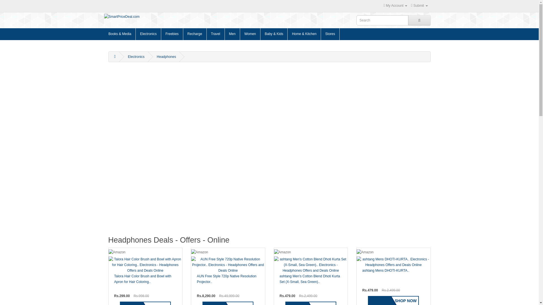 The image size is (543, 305). What do you see at coordinates (228, 252) in the screenshot?
I see `Amazon` at bounding box center [228, 252].